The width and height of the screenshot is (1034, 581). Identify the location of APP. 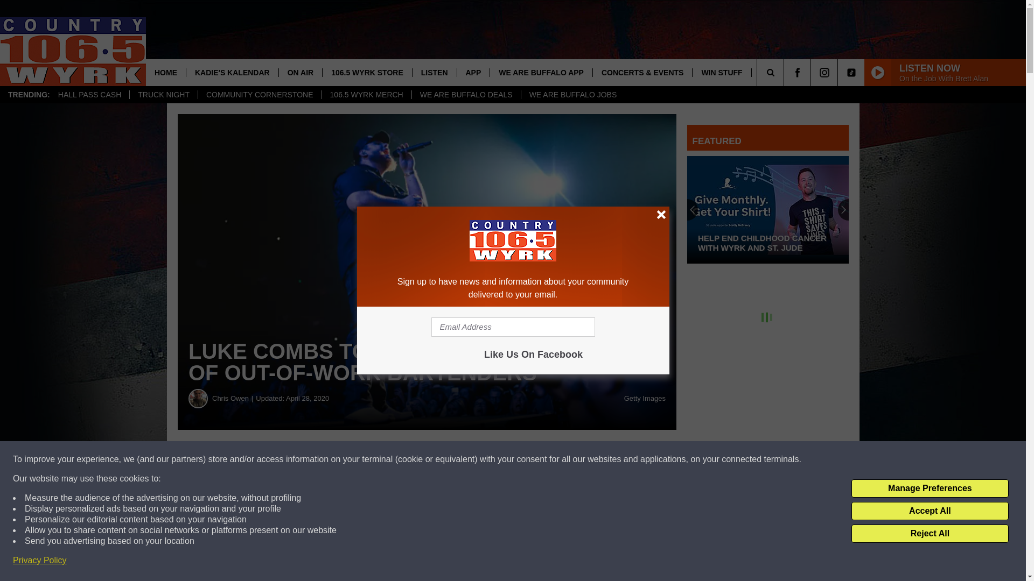
(473, 72).